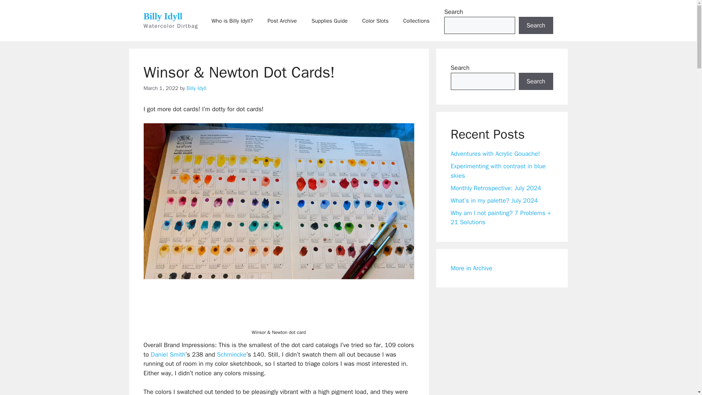  I want to click on Who is Billy Idyll?, so click(232, 20).